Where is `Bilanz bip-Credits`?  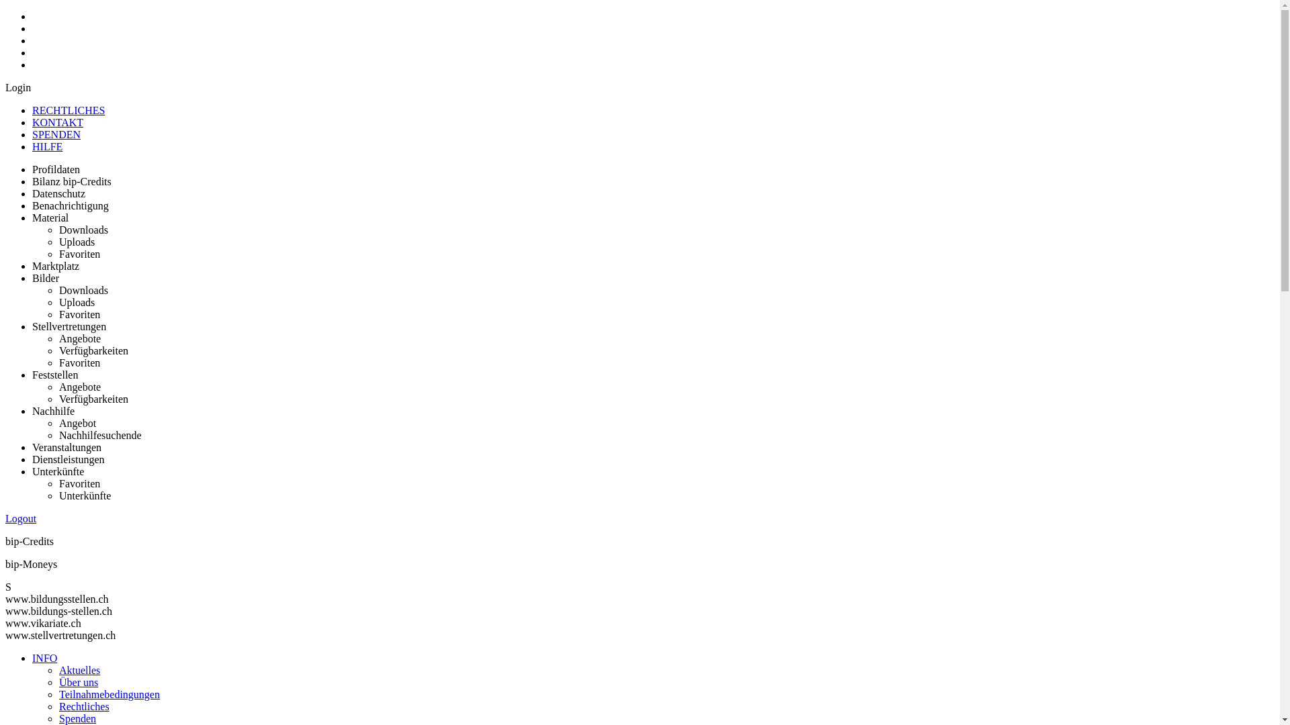 Bilanz bip-Credits is located at coordinates (72, 181).